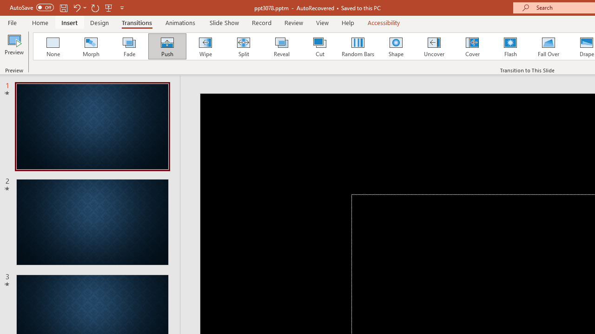  What do you see at coordinates (472, 46) in the screenshot?
I see `Cover` at bounding box center [472, 46].